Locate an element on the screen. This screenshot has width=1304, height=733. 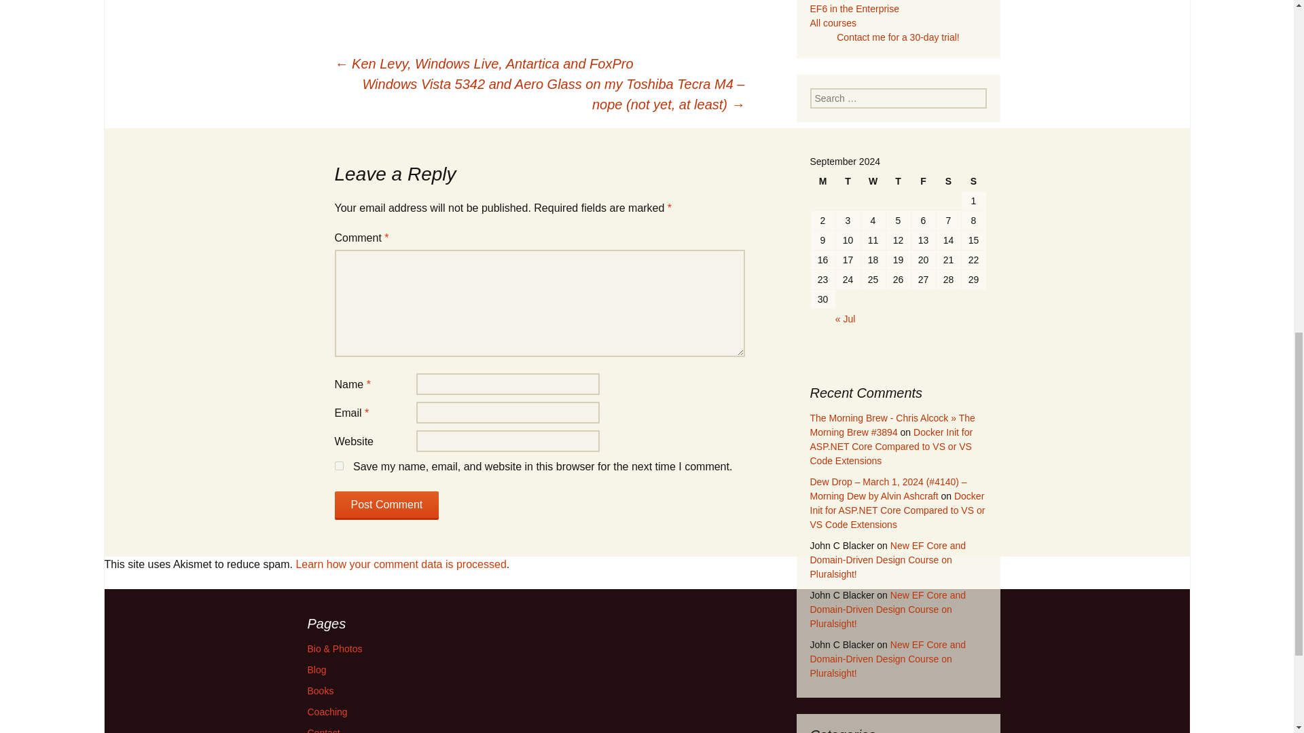
Monday is located at coordinates (823, 181).